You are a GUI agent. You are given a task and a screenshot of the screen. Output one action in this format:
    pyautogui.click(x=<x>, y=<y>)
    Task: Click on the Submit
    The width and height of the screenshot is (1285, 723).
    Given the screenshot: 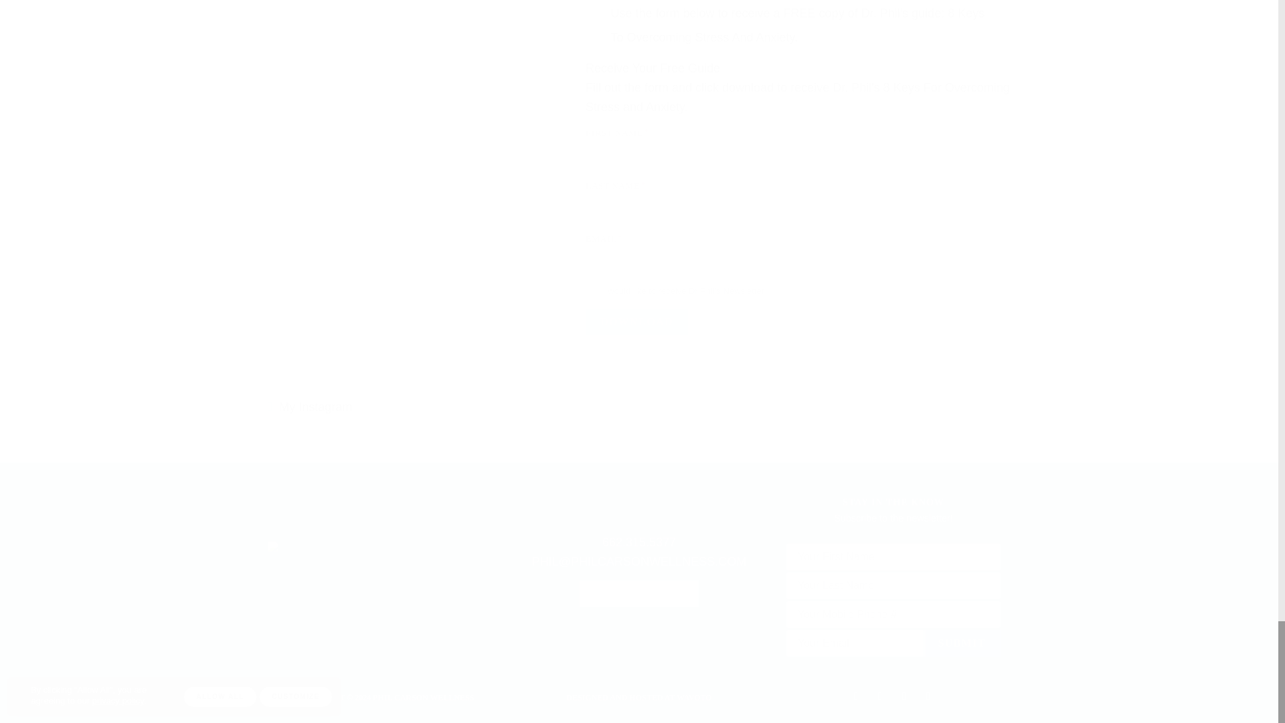 What is the action you would take?
    pyautogui.click(x=961, y=643)
    